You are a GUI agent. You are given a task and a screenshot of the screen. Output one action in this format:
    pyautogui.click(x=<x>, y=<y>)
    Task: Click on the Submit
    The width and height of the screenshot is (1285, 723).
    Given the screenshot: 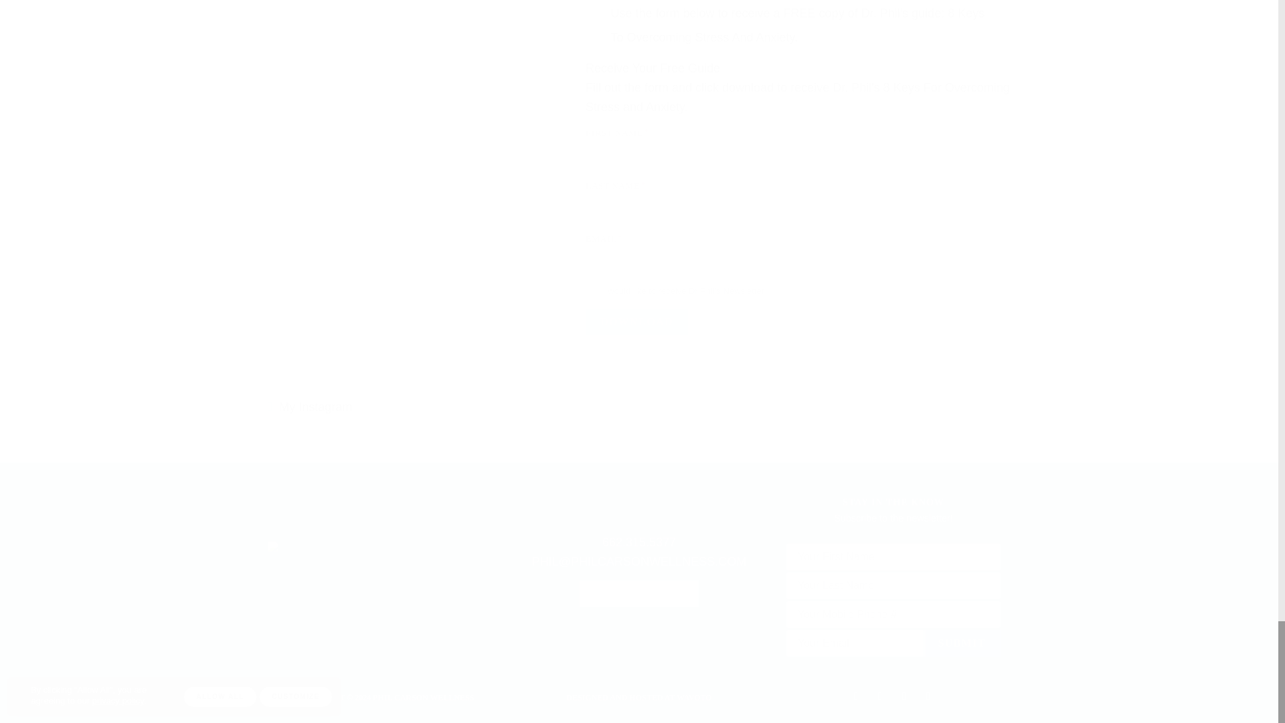 What is the action you would take?
    pyautogui.click(x=961, y=643)
    